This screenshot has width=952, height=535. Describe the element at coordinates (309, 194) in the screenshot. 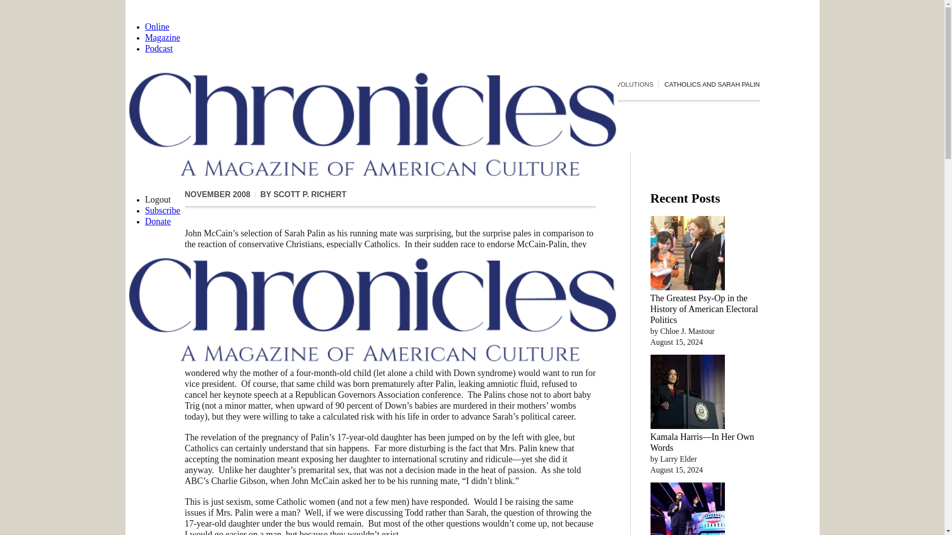

I see `Posts by Scott P. Richert` at that location.